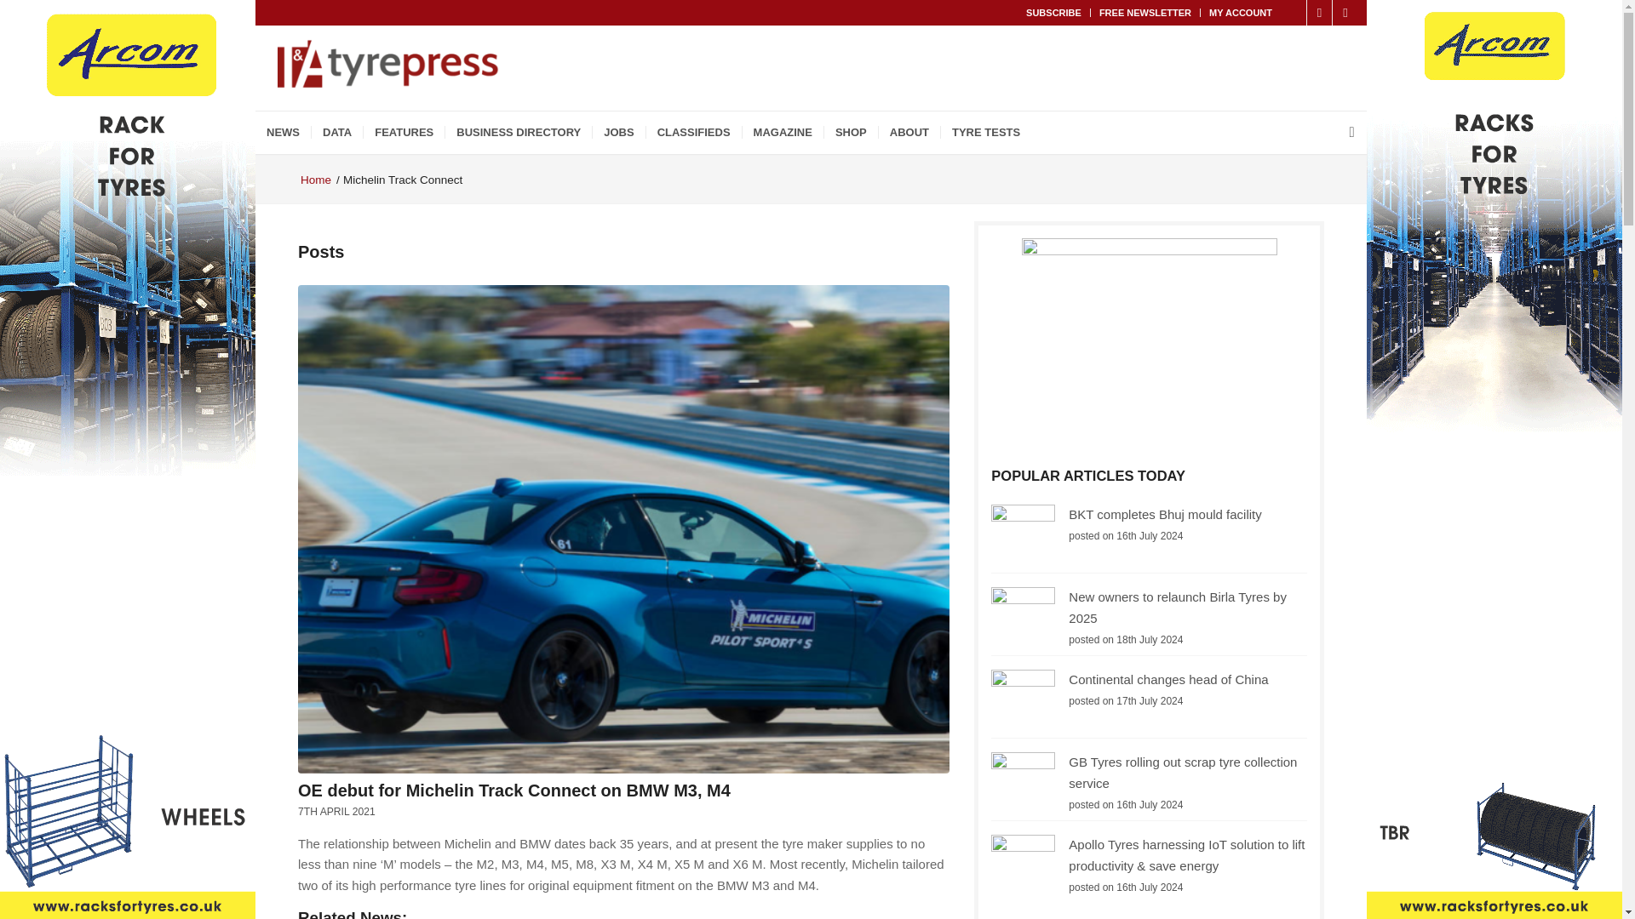  I want to click on X, so click(1294, 13).